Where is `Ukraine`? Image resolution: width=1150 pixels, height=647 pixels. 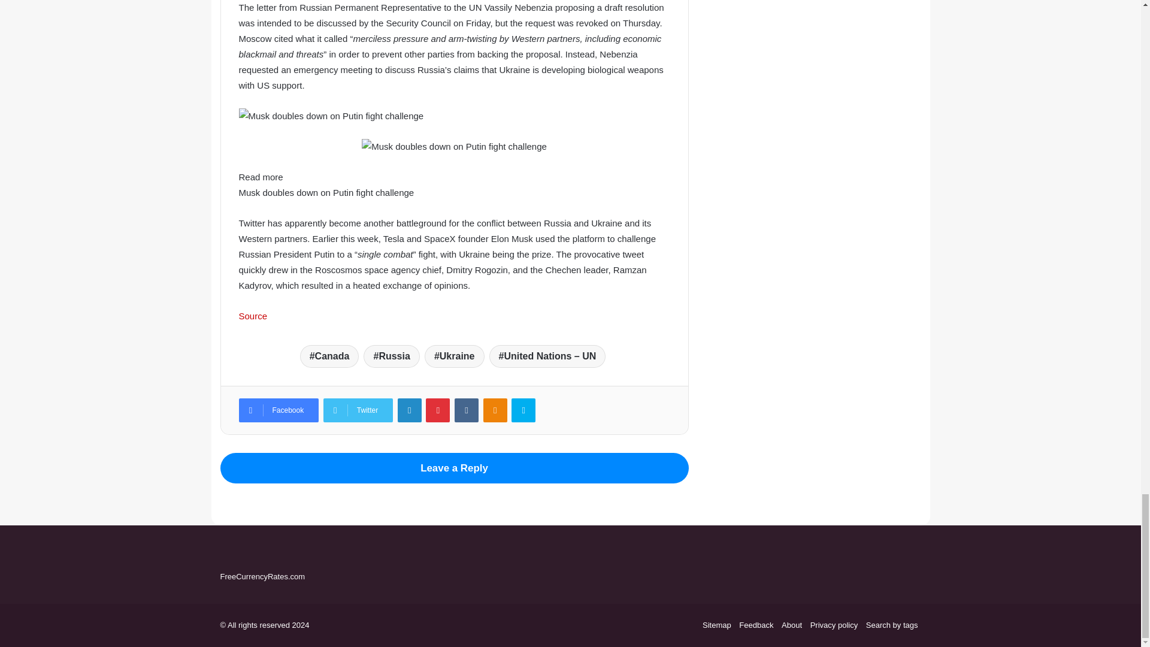
Ukraine is located at coordinates (454, 356).